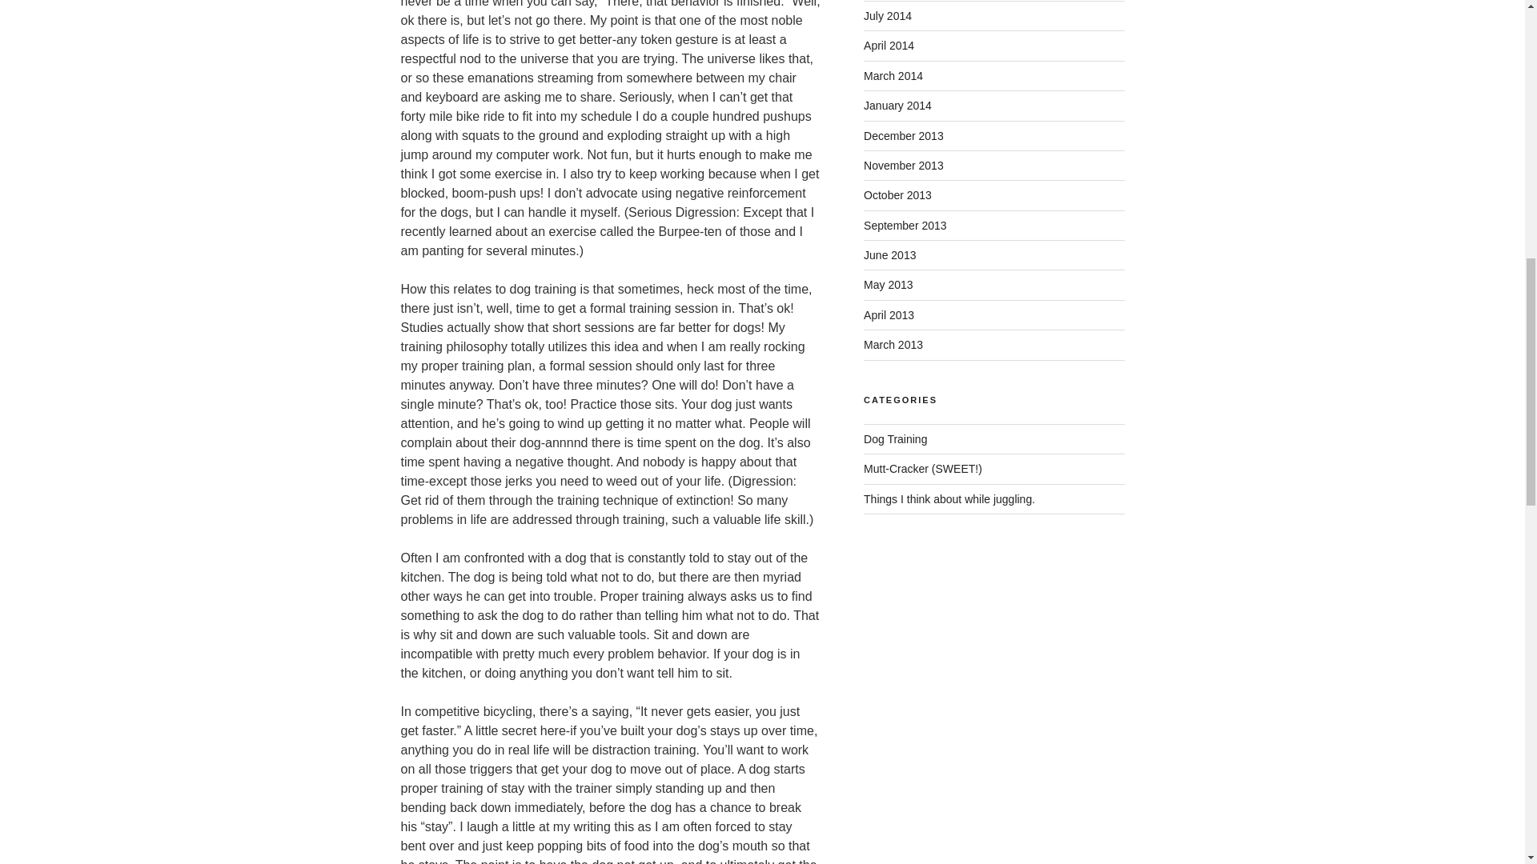  What do you see at coordinates (897, 195) in the screenshot?
I see `October 2013` at bounding box center [897, 195].